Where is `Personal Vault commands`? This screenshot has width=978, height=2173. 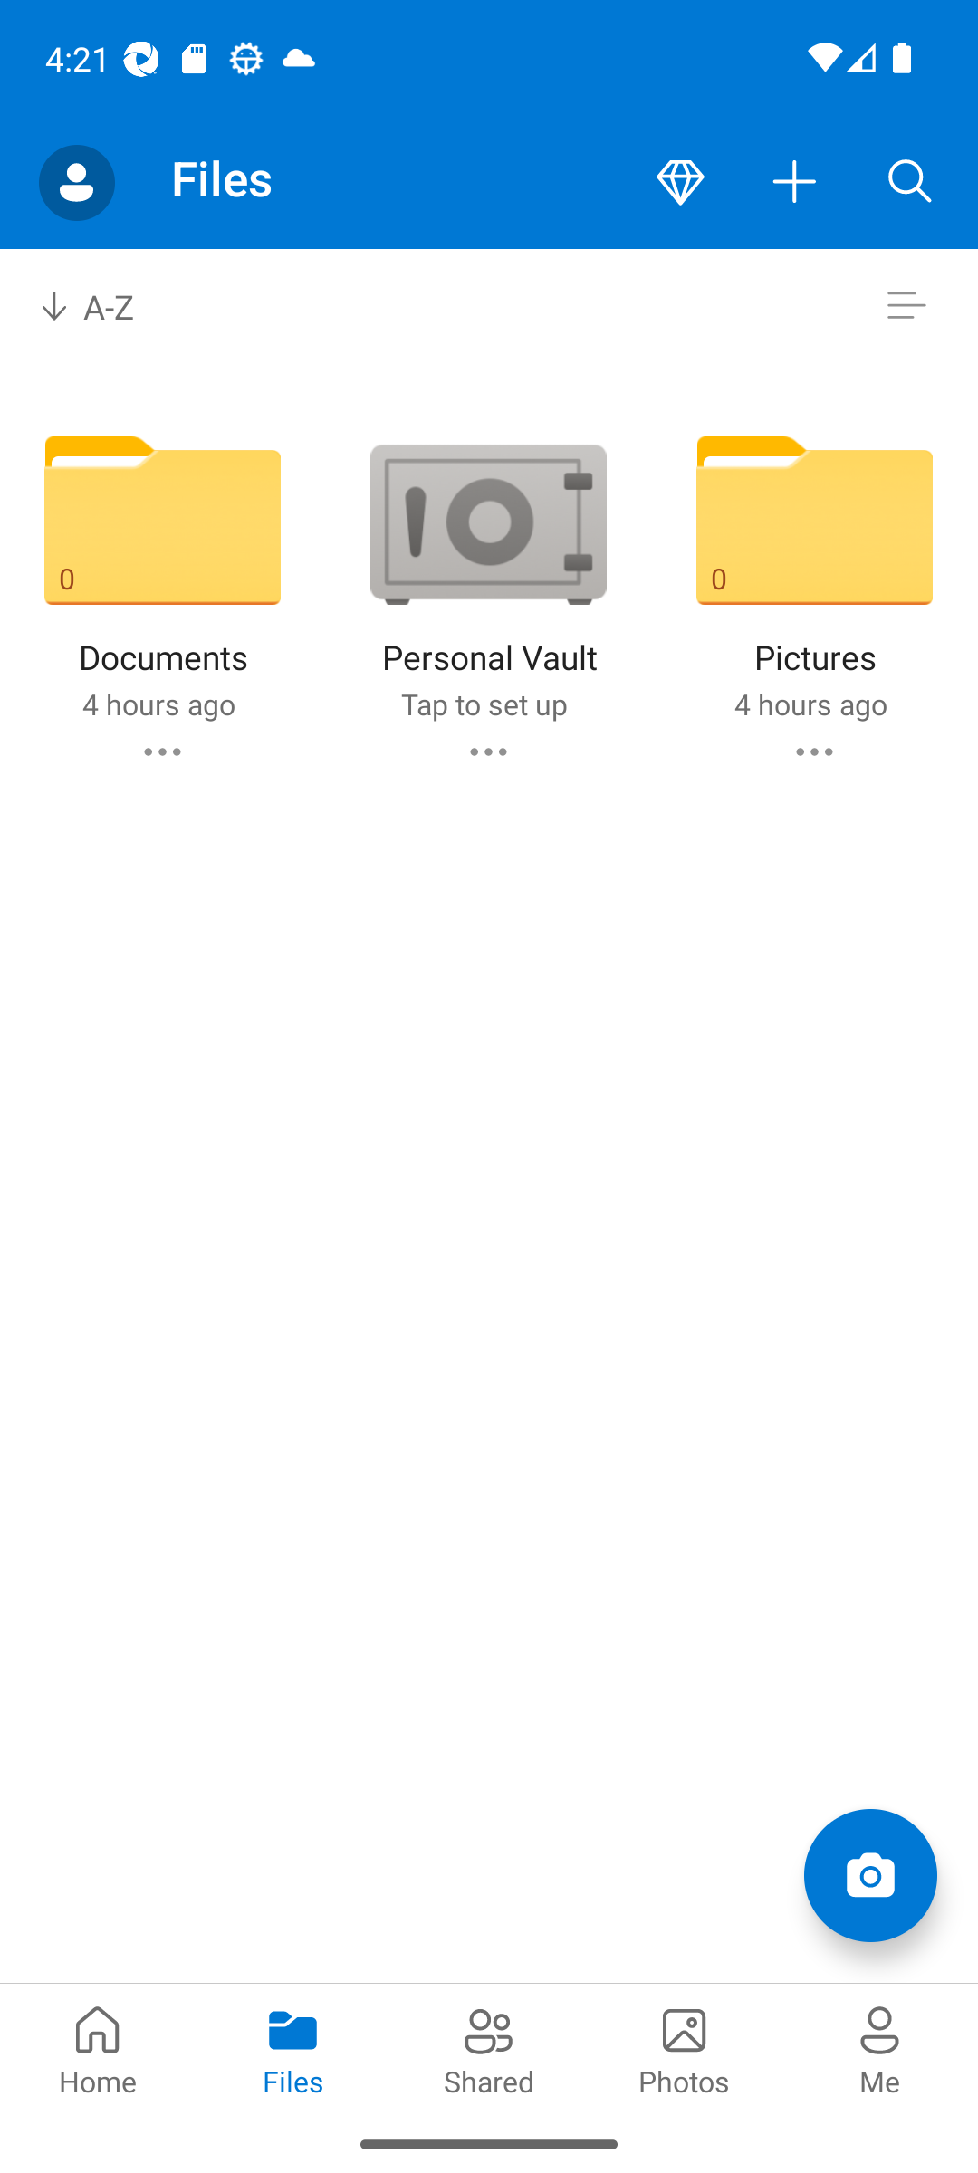 Personal Vault commands is located at coordinates (488, 751).